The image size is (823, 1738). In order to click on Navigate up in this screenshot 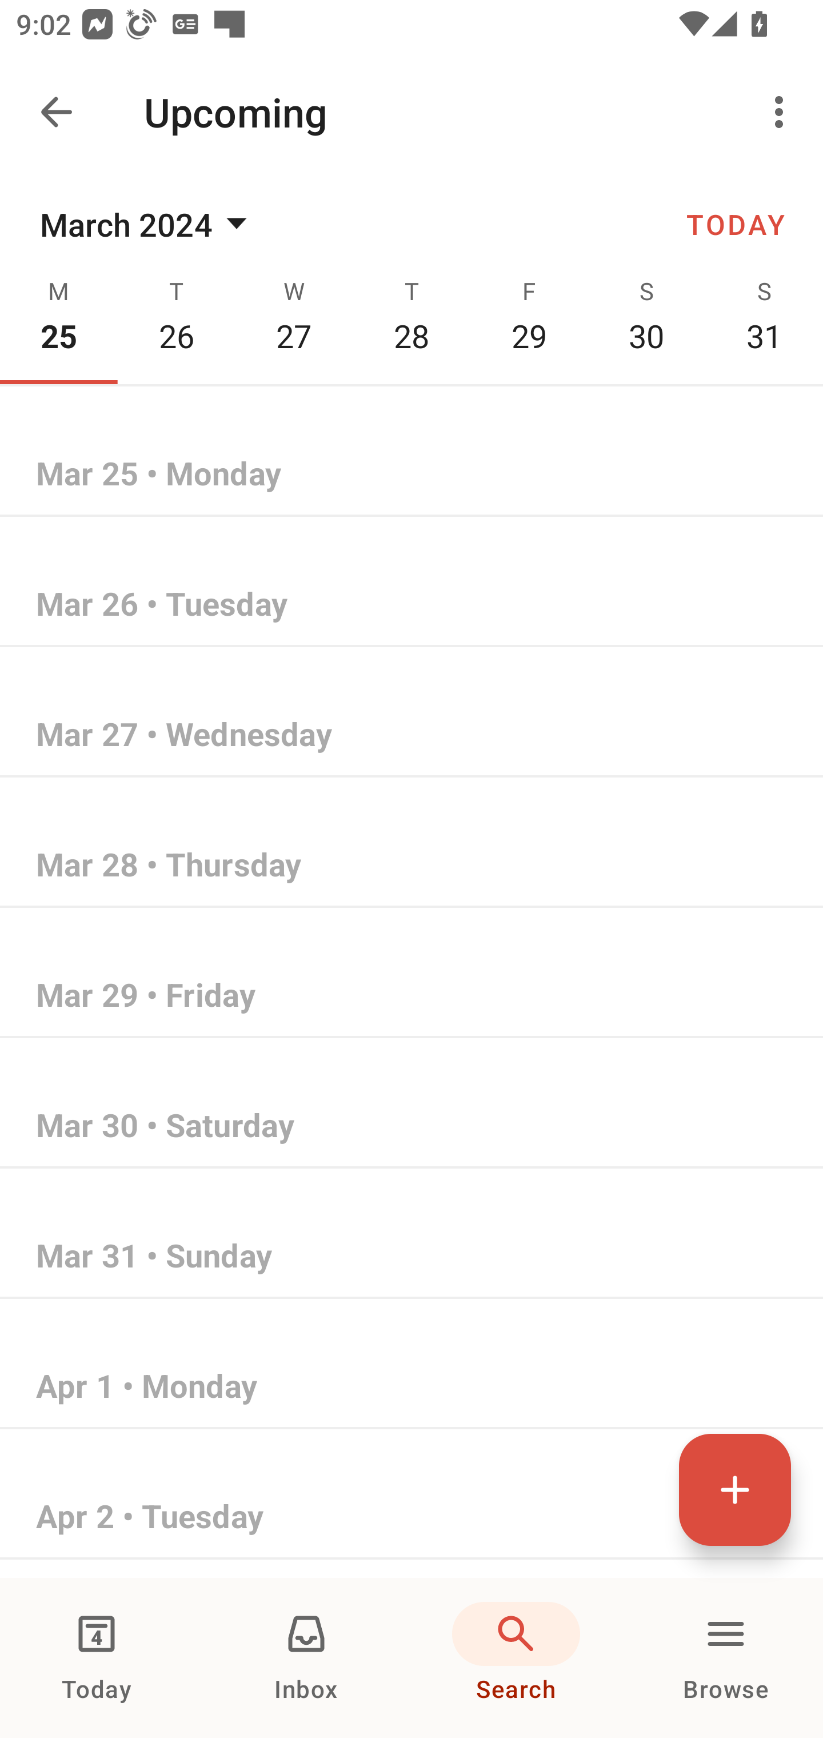, I will do `click(56, 112)`.